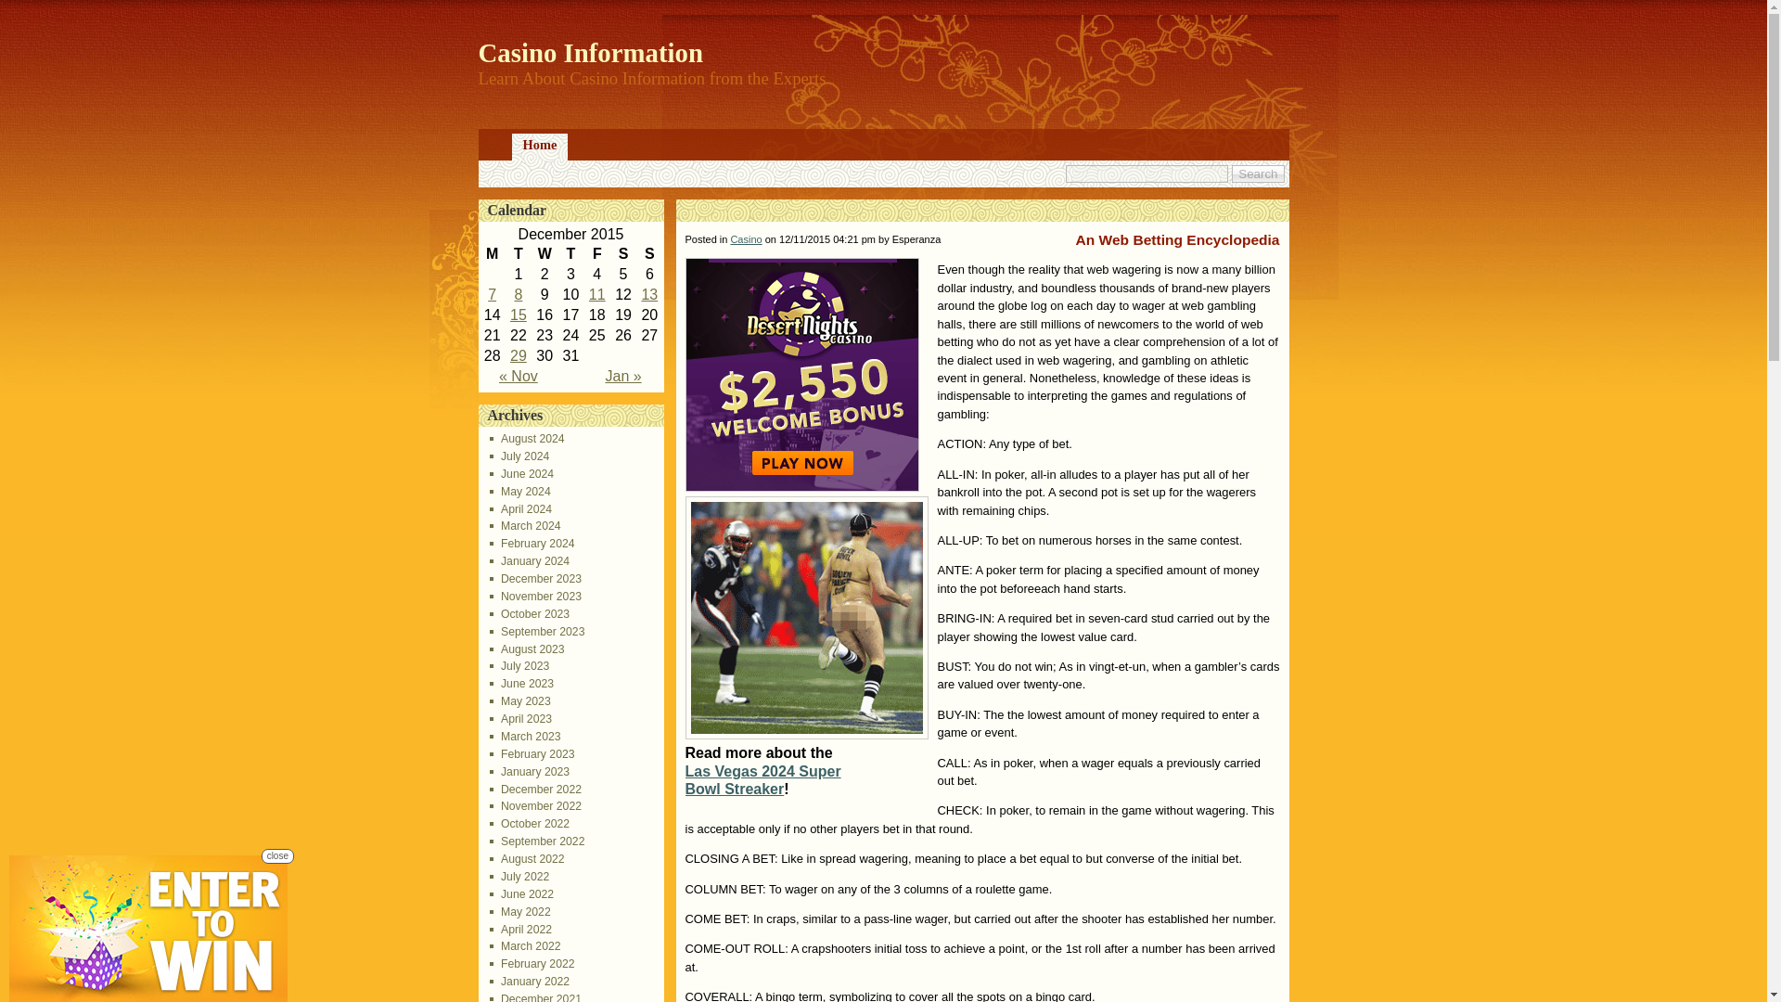 This screenshot has height=1002, width=1781. What do you see at coordinates (527, 438) in the screenshot?
I see `August 2024` at bounding box center [527, 438].